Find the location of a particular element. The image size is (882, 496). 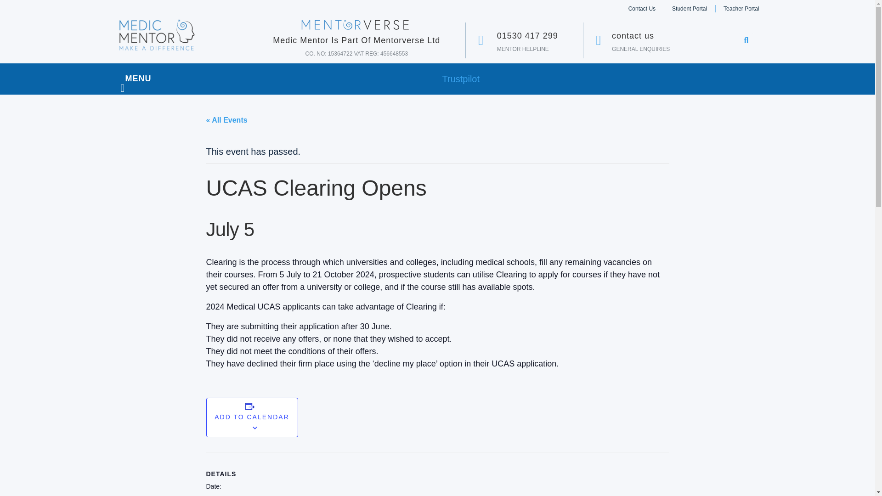

contact us is located at coordinates (633, 36).